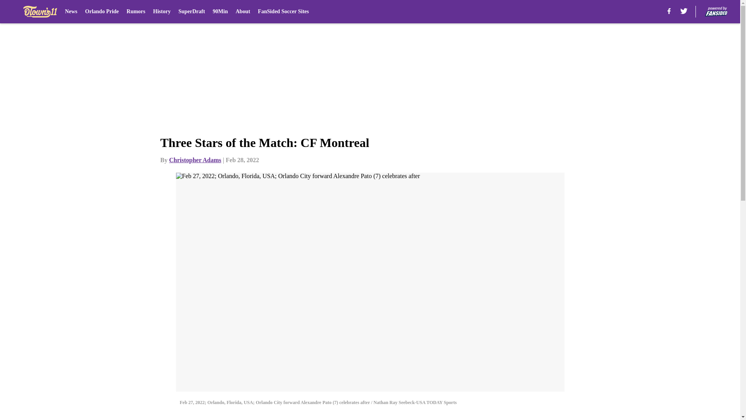 The image size is (746, 420). What do you see at coordinates (102, 12) in the screenshot?
I see `Orlando Pride` at bounding box center [102, 12].